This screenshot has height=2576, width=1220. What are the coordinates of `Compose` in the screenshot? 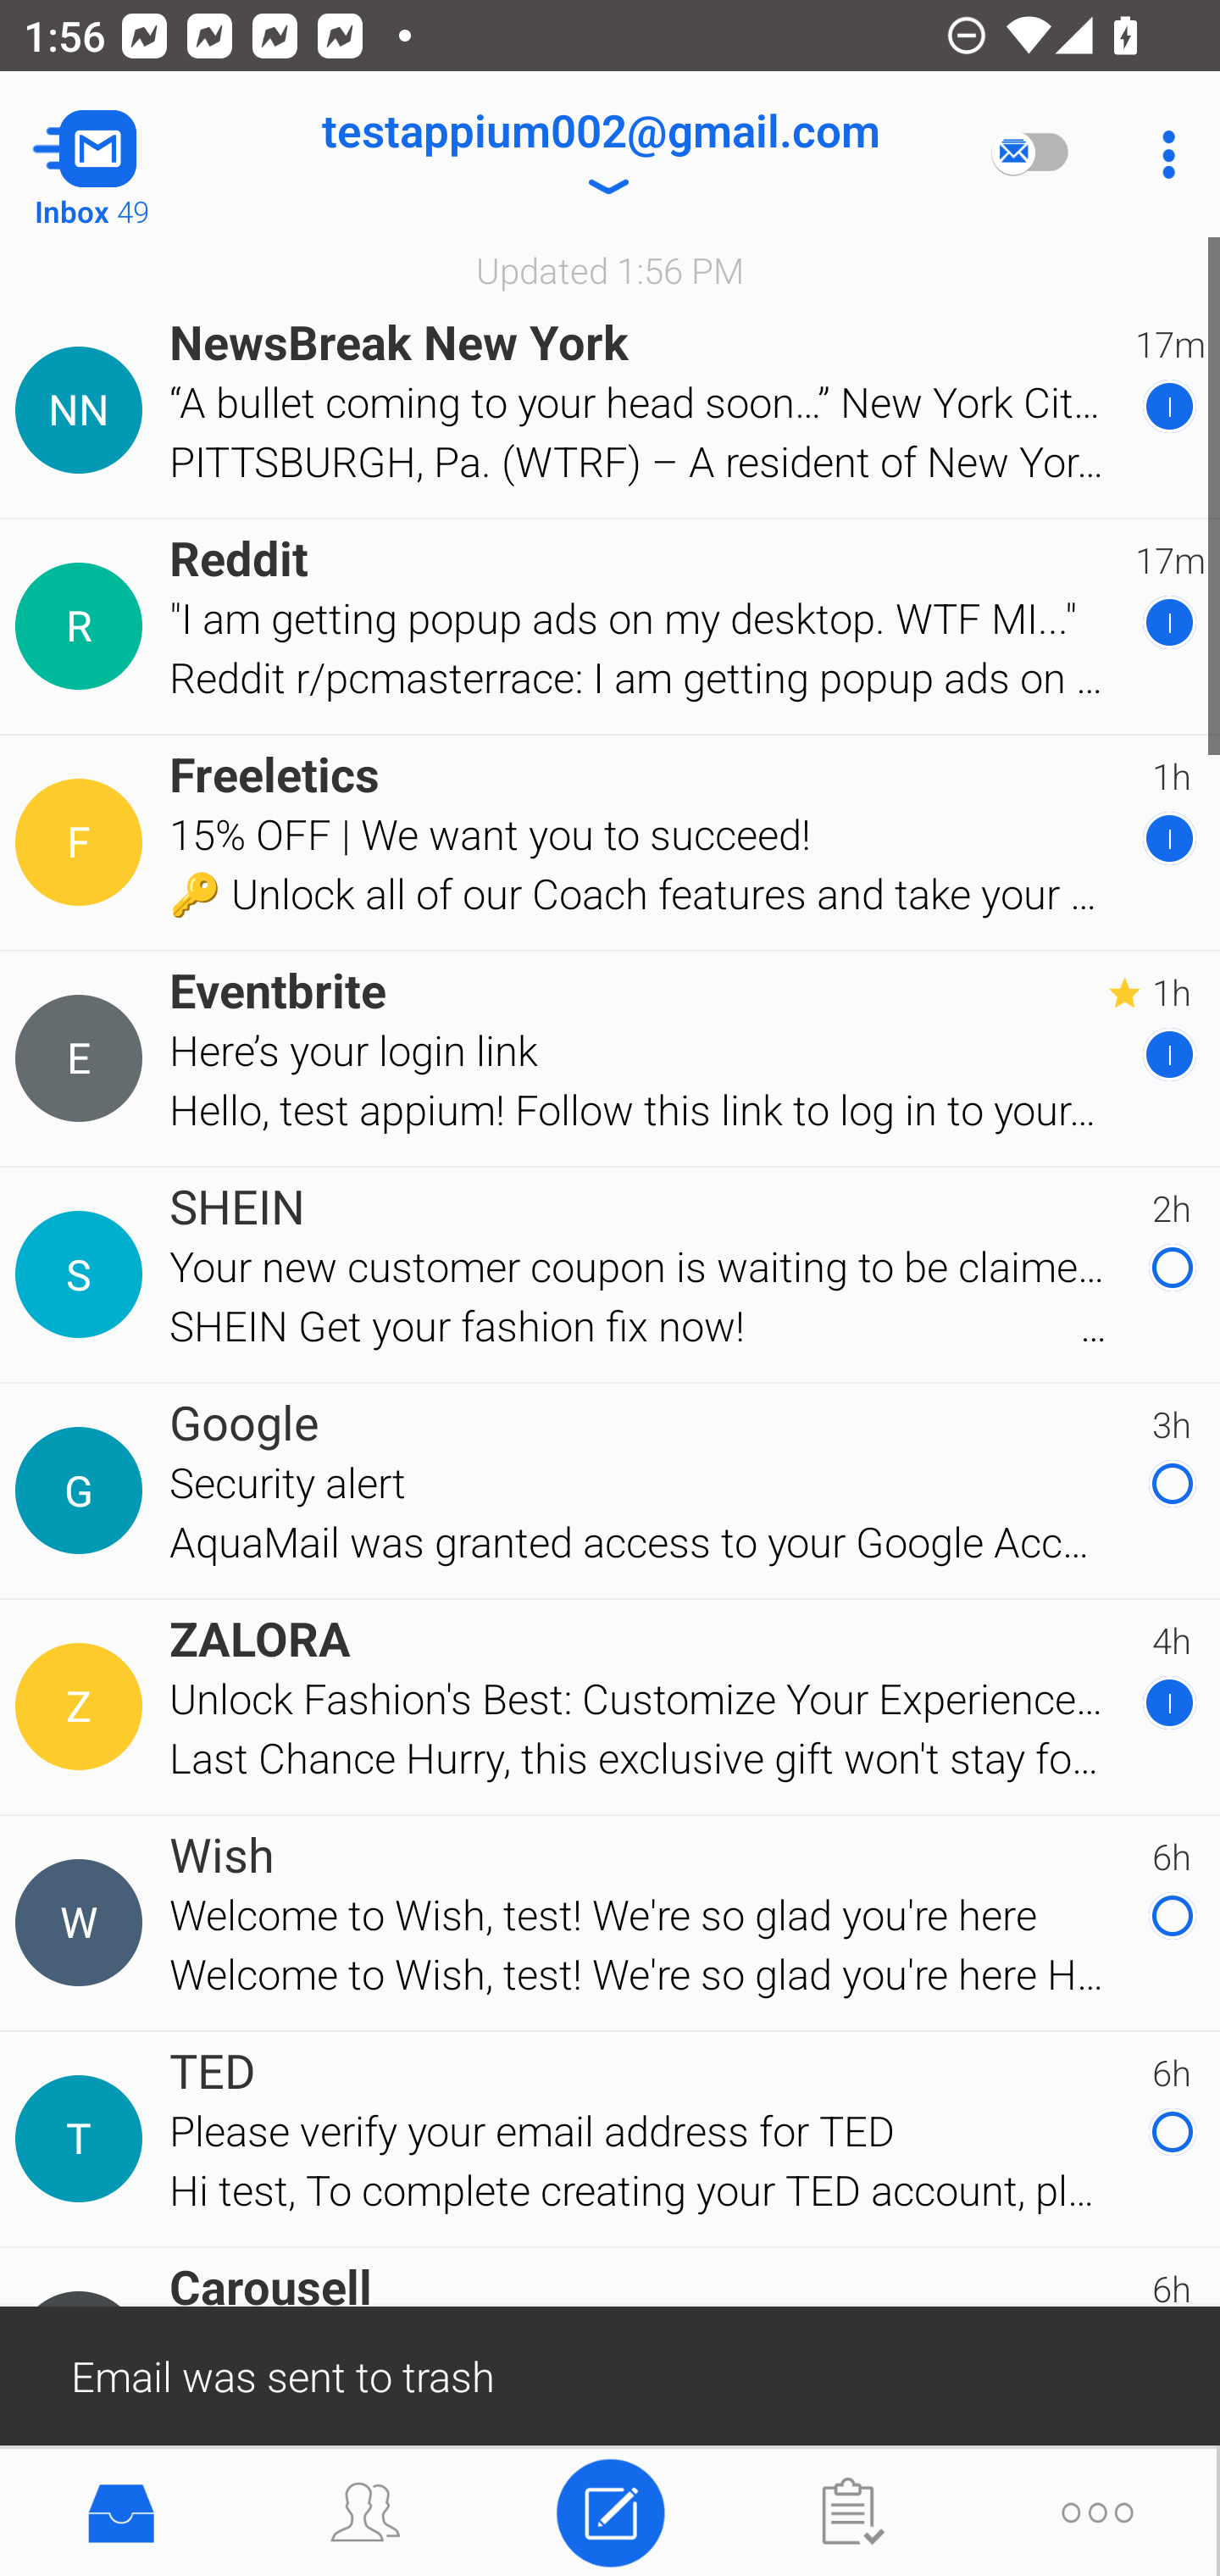 It's located at (610, 2510).